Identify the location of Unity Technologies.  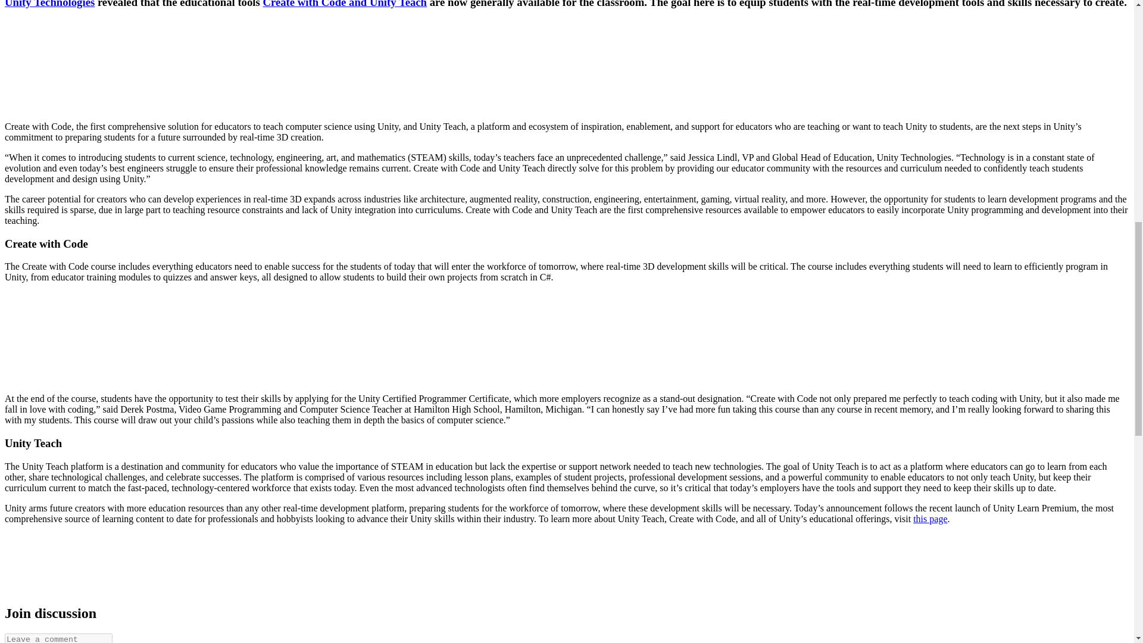
(49, 4).